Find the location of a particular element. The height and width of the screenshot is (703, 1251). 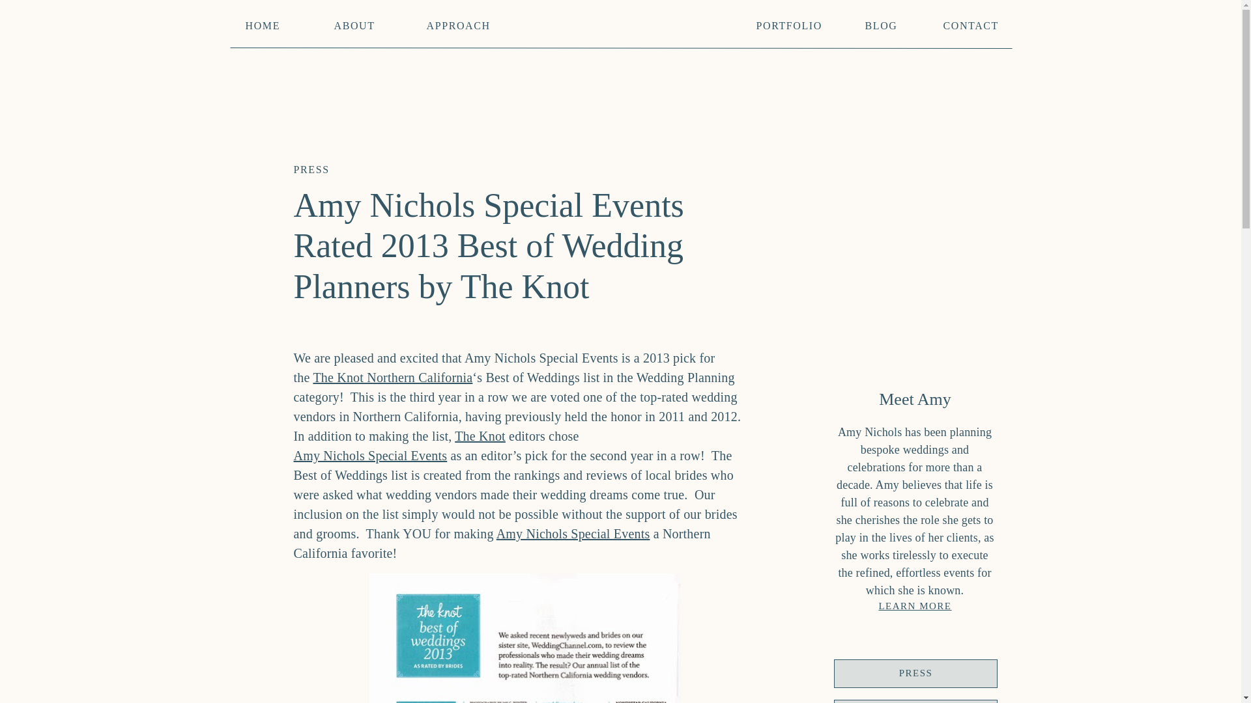

ABOUT is located at coordinates (352, 23).